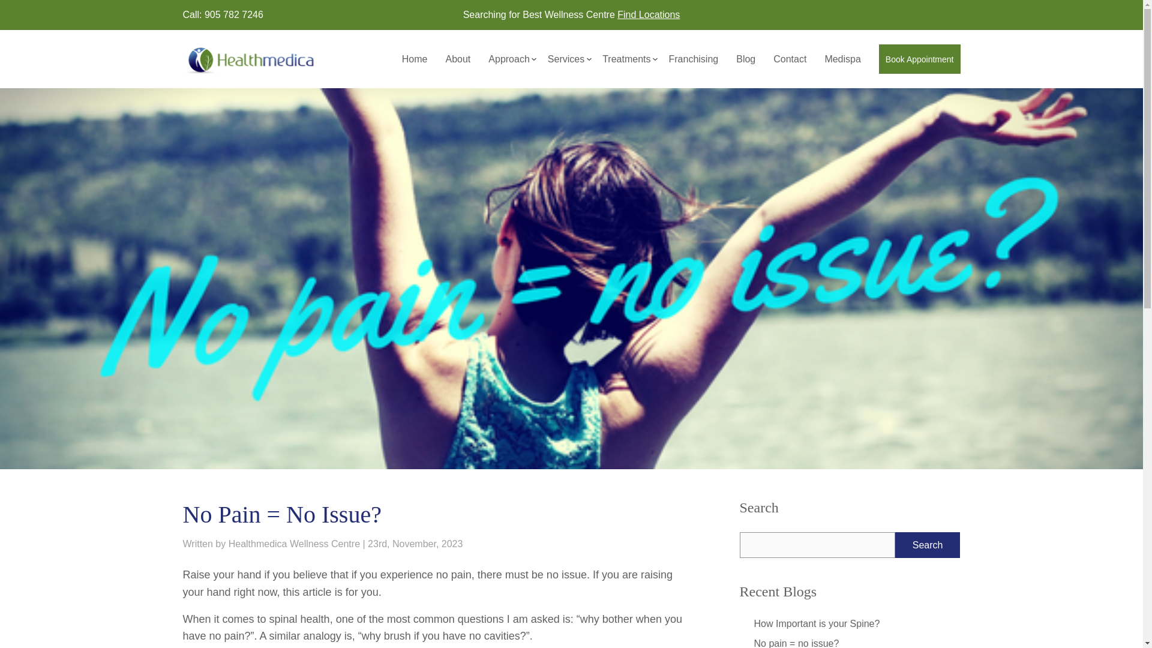  I want to click on About, so click(457, 65).